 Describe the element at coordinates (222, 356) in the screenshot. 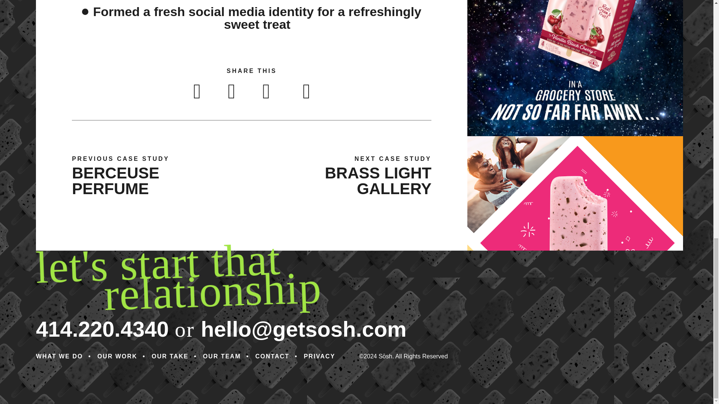

I see `OUR TEAM` at that location.